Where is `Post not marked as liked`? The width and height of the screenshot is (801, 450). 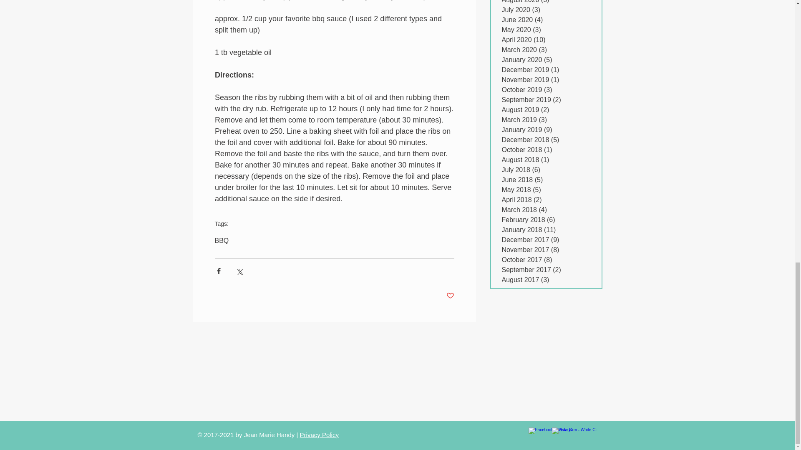
Post not marked as liked is located at coordinates (450, 296).